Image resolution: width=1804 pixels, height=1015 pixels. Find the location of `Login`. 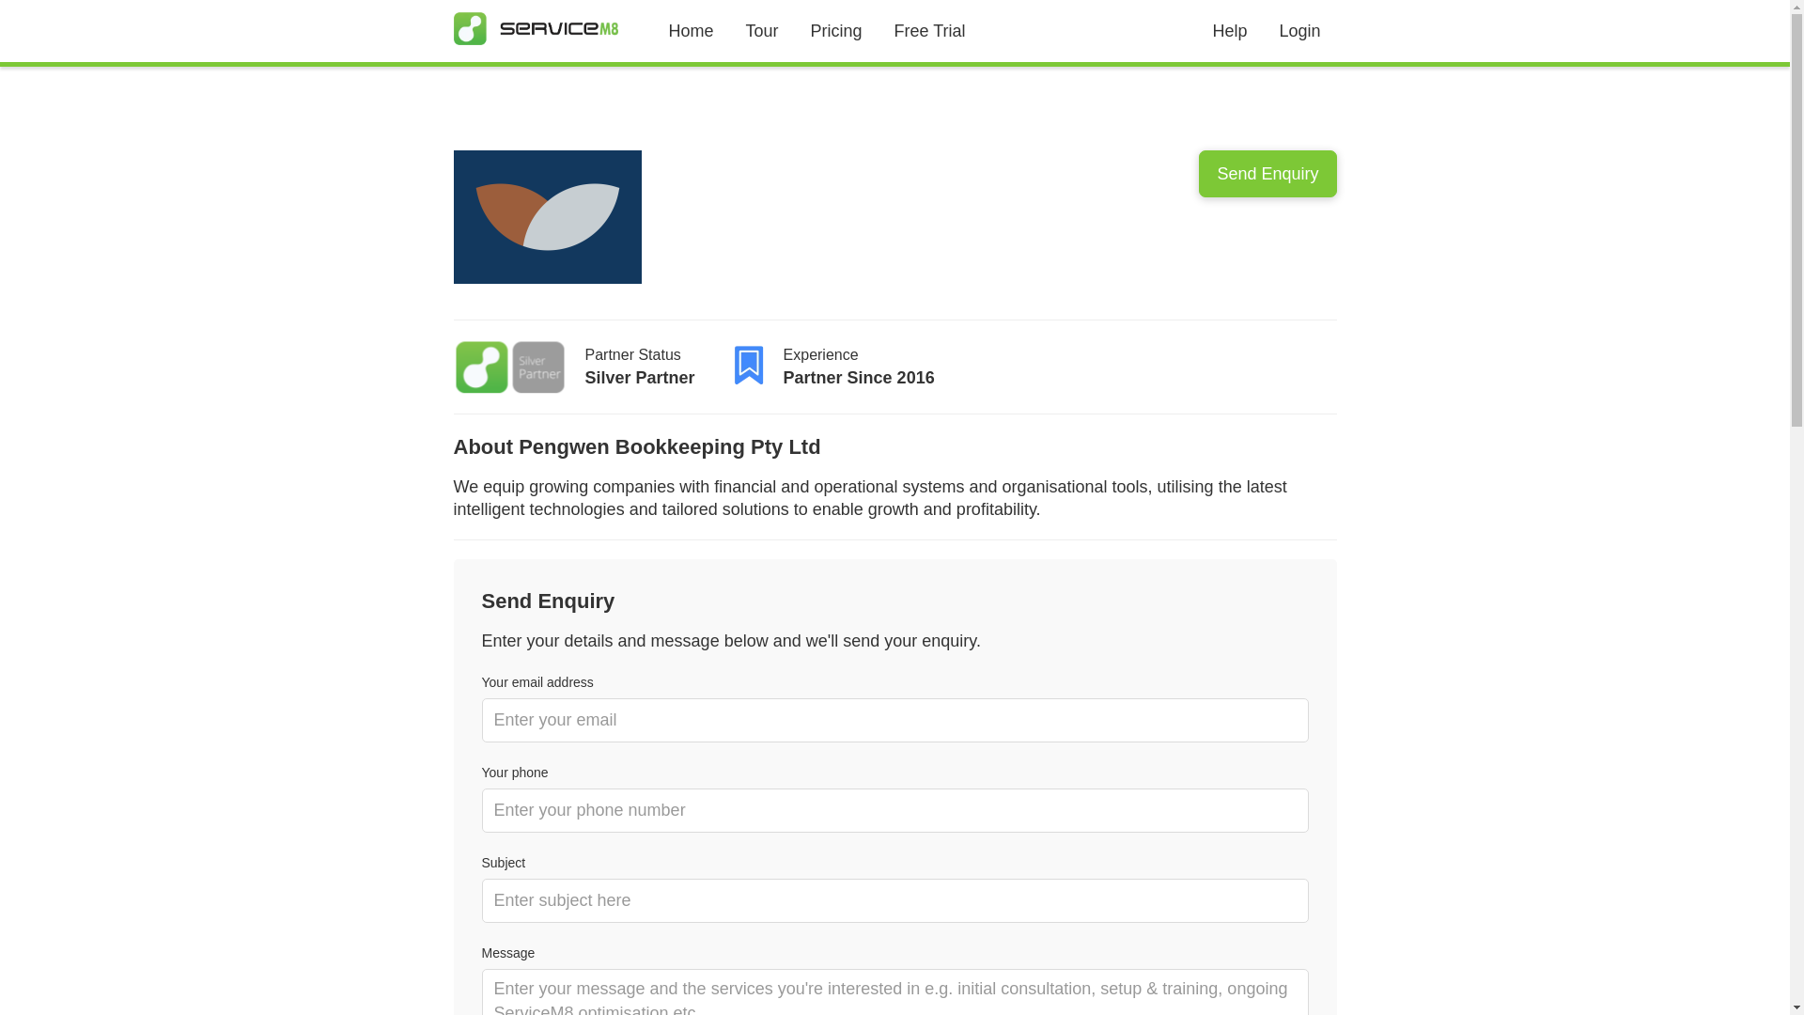

Login is located at coordinates (1299, 30).